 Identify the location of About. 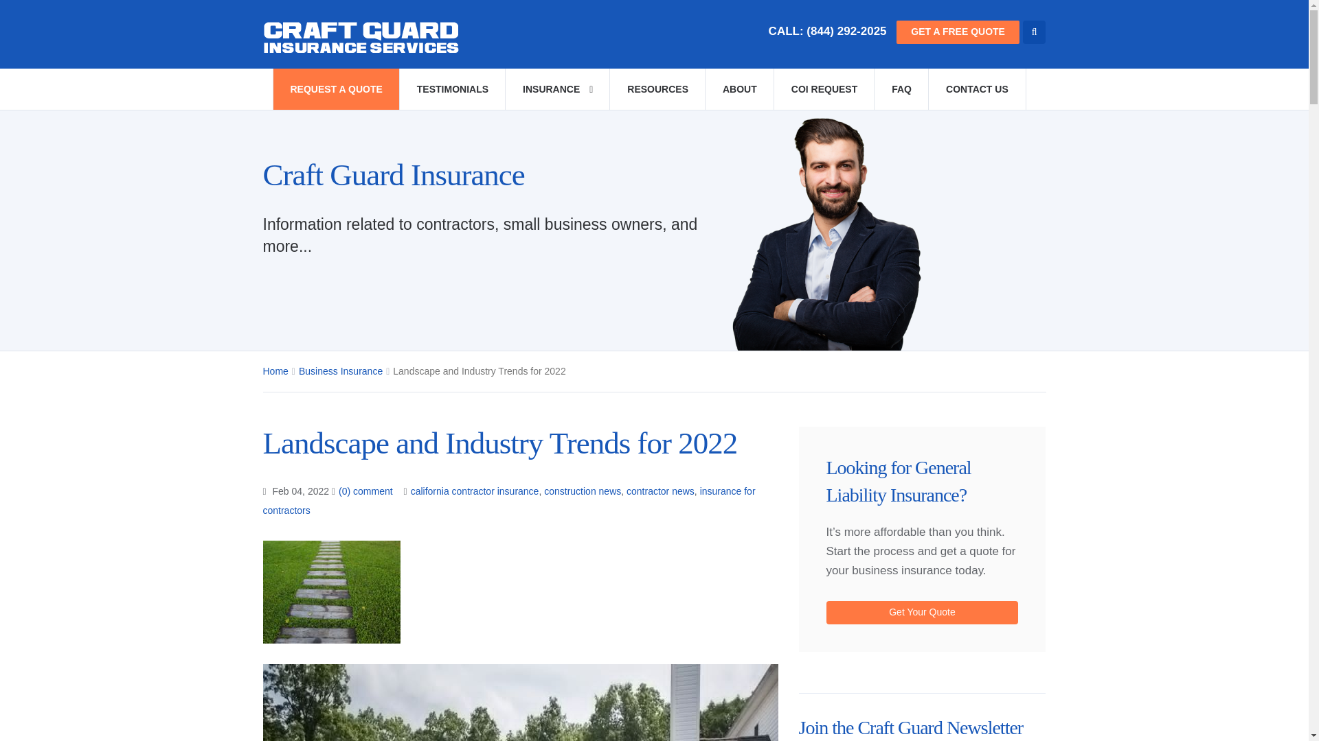
(739, 89).